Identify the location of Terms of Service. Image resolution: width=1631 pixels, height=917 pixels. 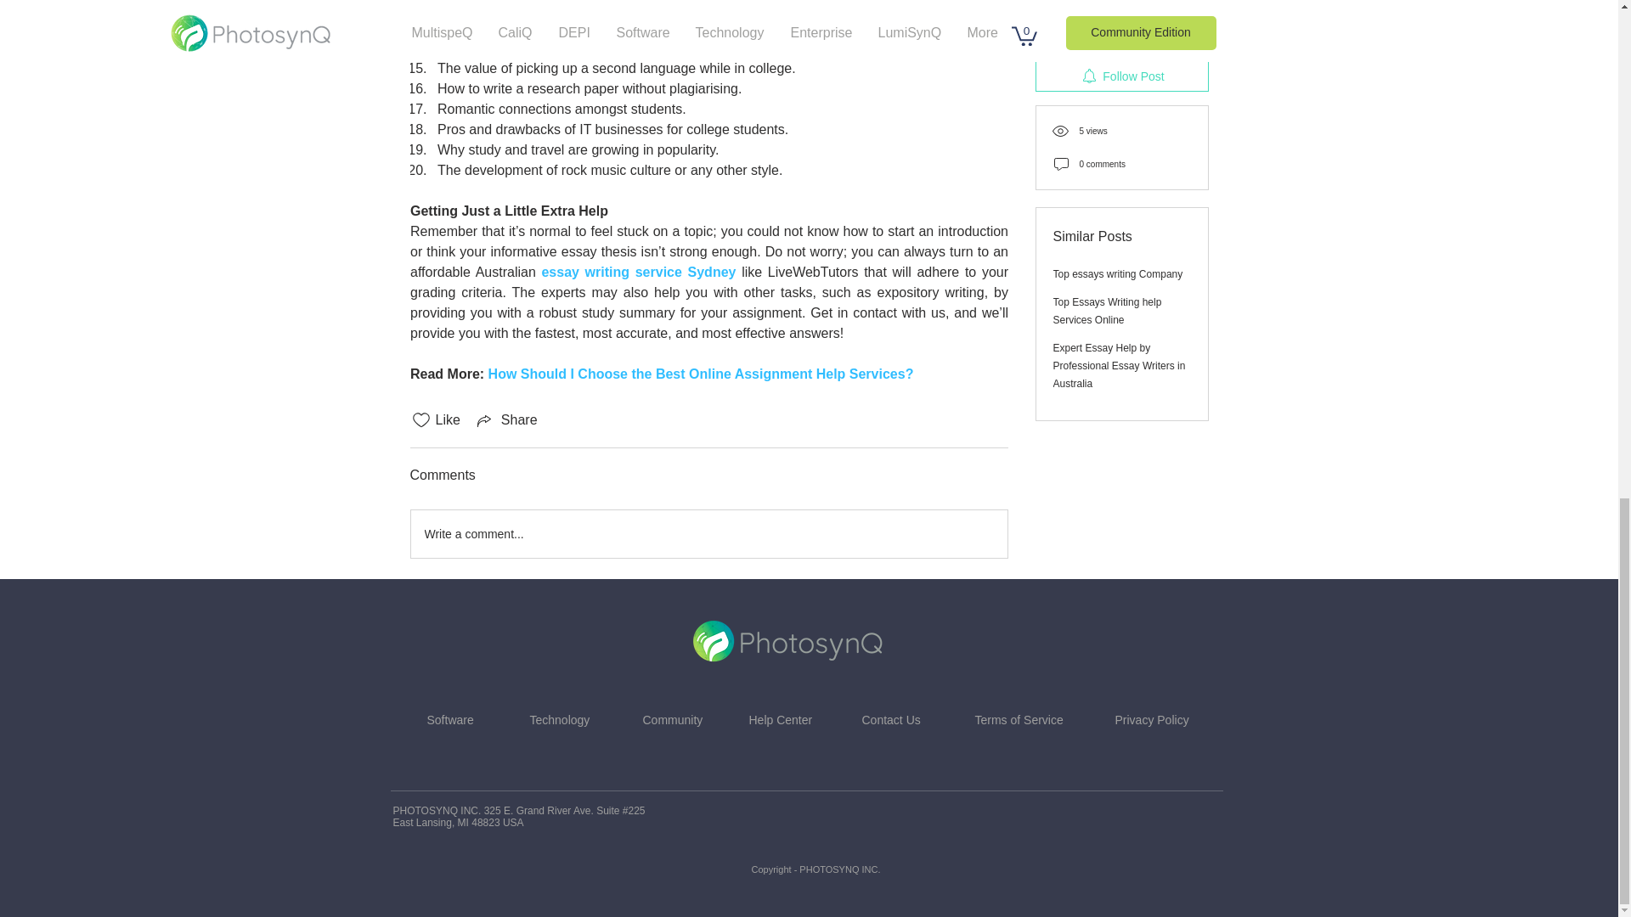
(1019, 720).